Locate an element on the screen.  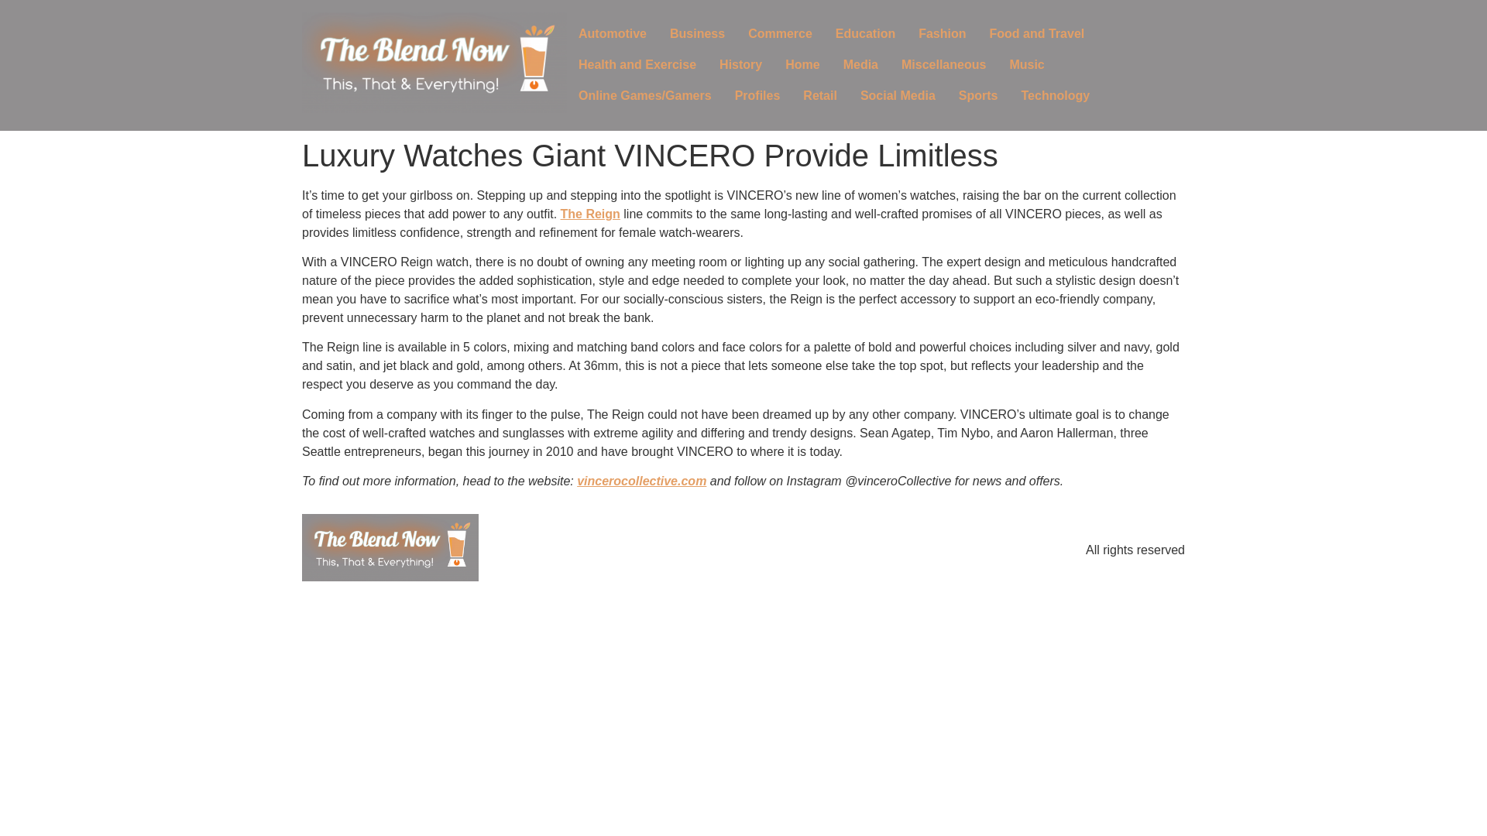
Education is located at coordinates (865, 33).